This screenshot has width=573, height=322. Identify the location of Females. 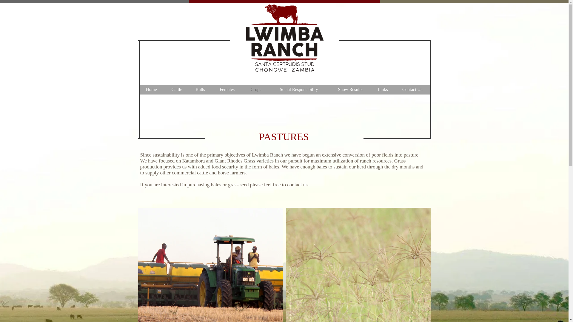
(227, 89).